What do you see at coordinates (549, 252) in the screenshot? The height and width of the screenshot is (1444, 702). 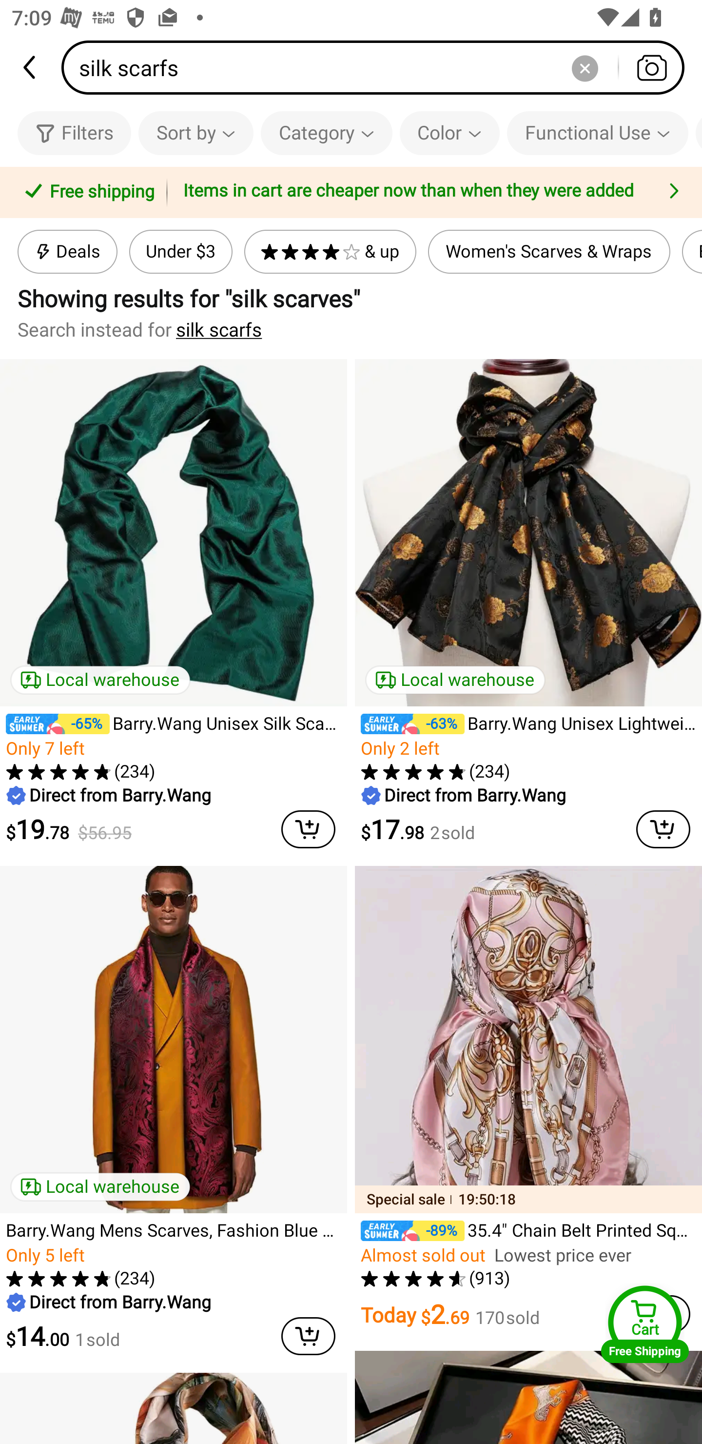 I see `Women's Scarves & Wraps` at bounding box center [549, 252].